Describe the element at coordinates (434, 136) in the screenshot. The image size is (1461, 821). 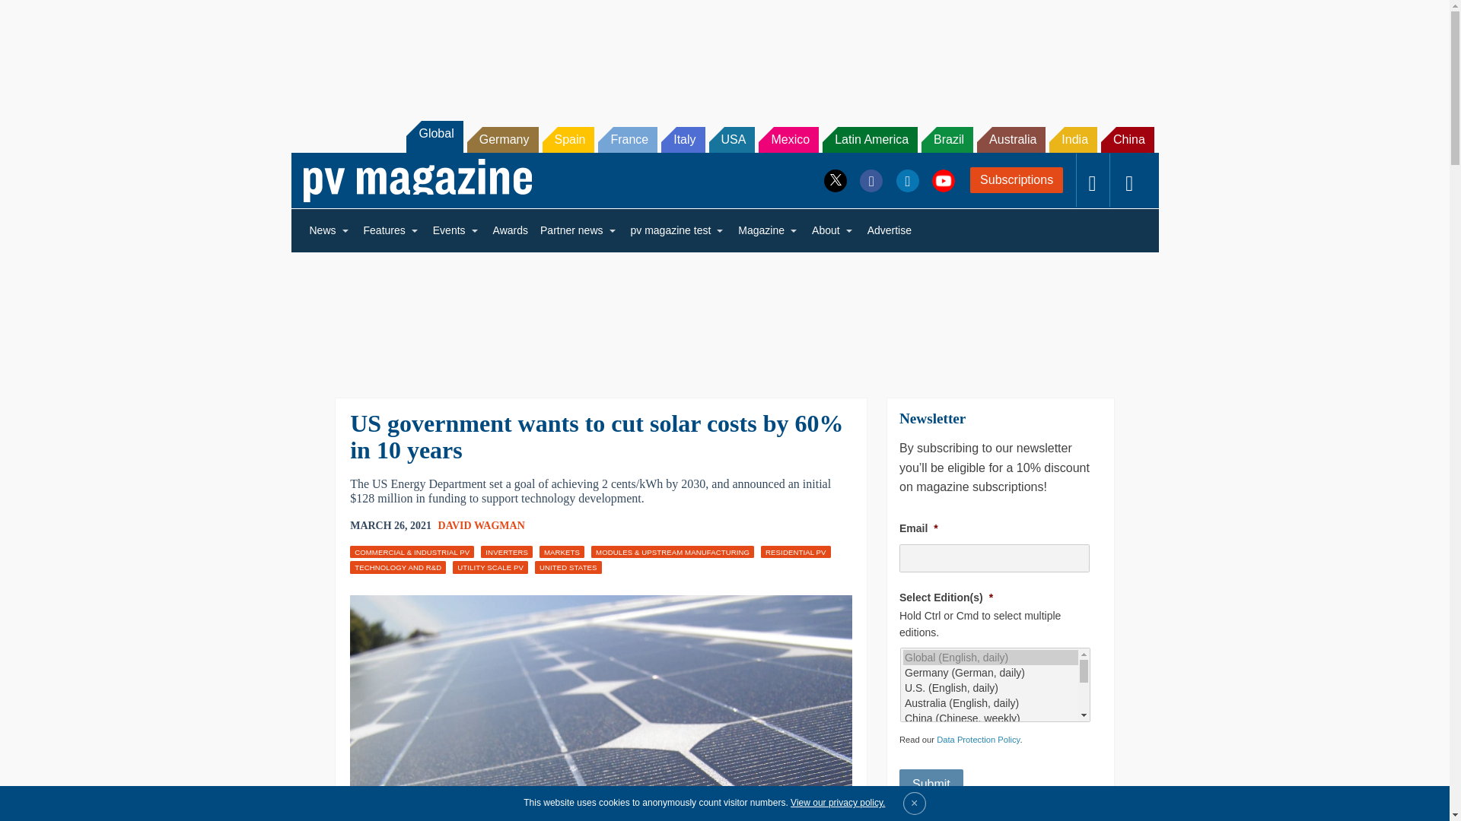
I see `Global` at that location.